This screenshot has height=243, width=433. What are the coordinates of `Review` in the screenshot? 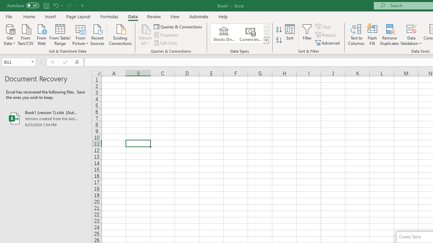 It's located at (154, 16).